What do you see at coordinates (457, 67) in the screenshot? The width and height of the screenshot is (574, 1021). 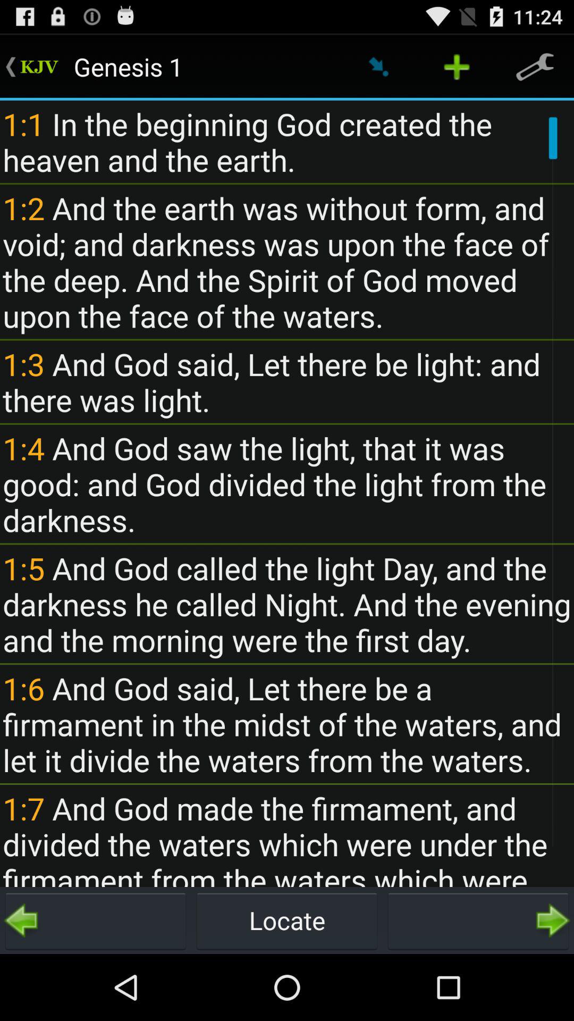 I see `open item above the 1 1 in` at bounding box center [457, 67].